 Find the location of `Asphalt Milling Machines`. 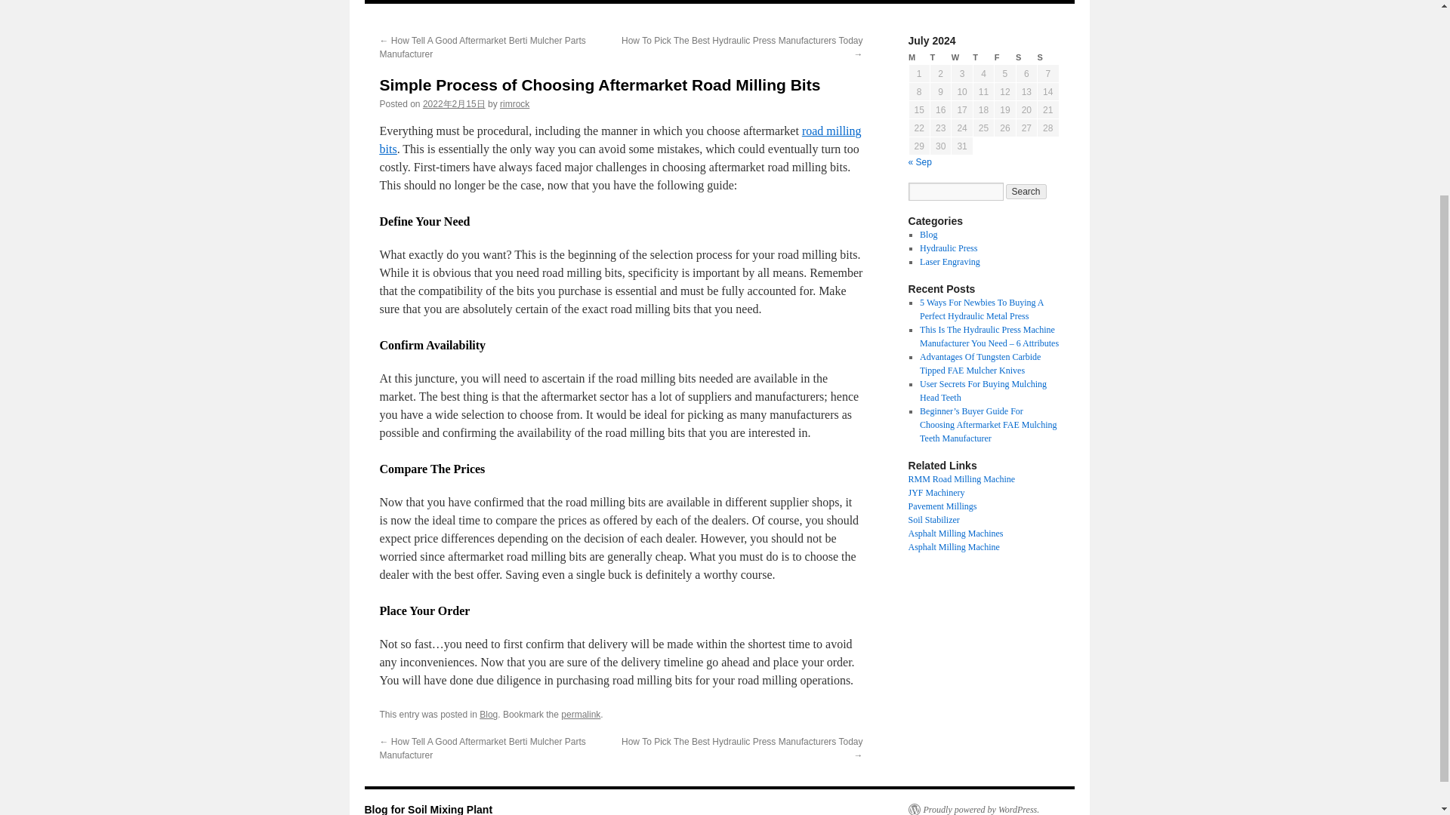

Asphalt Milling Machines is located at coordinates (955, 533).